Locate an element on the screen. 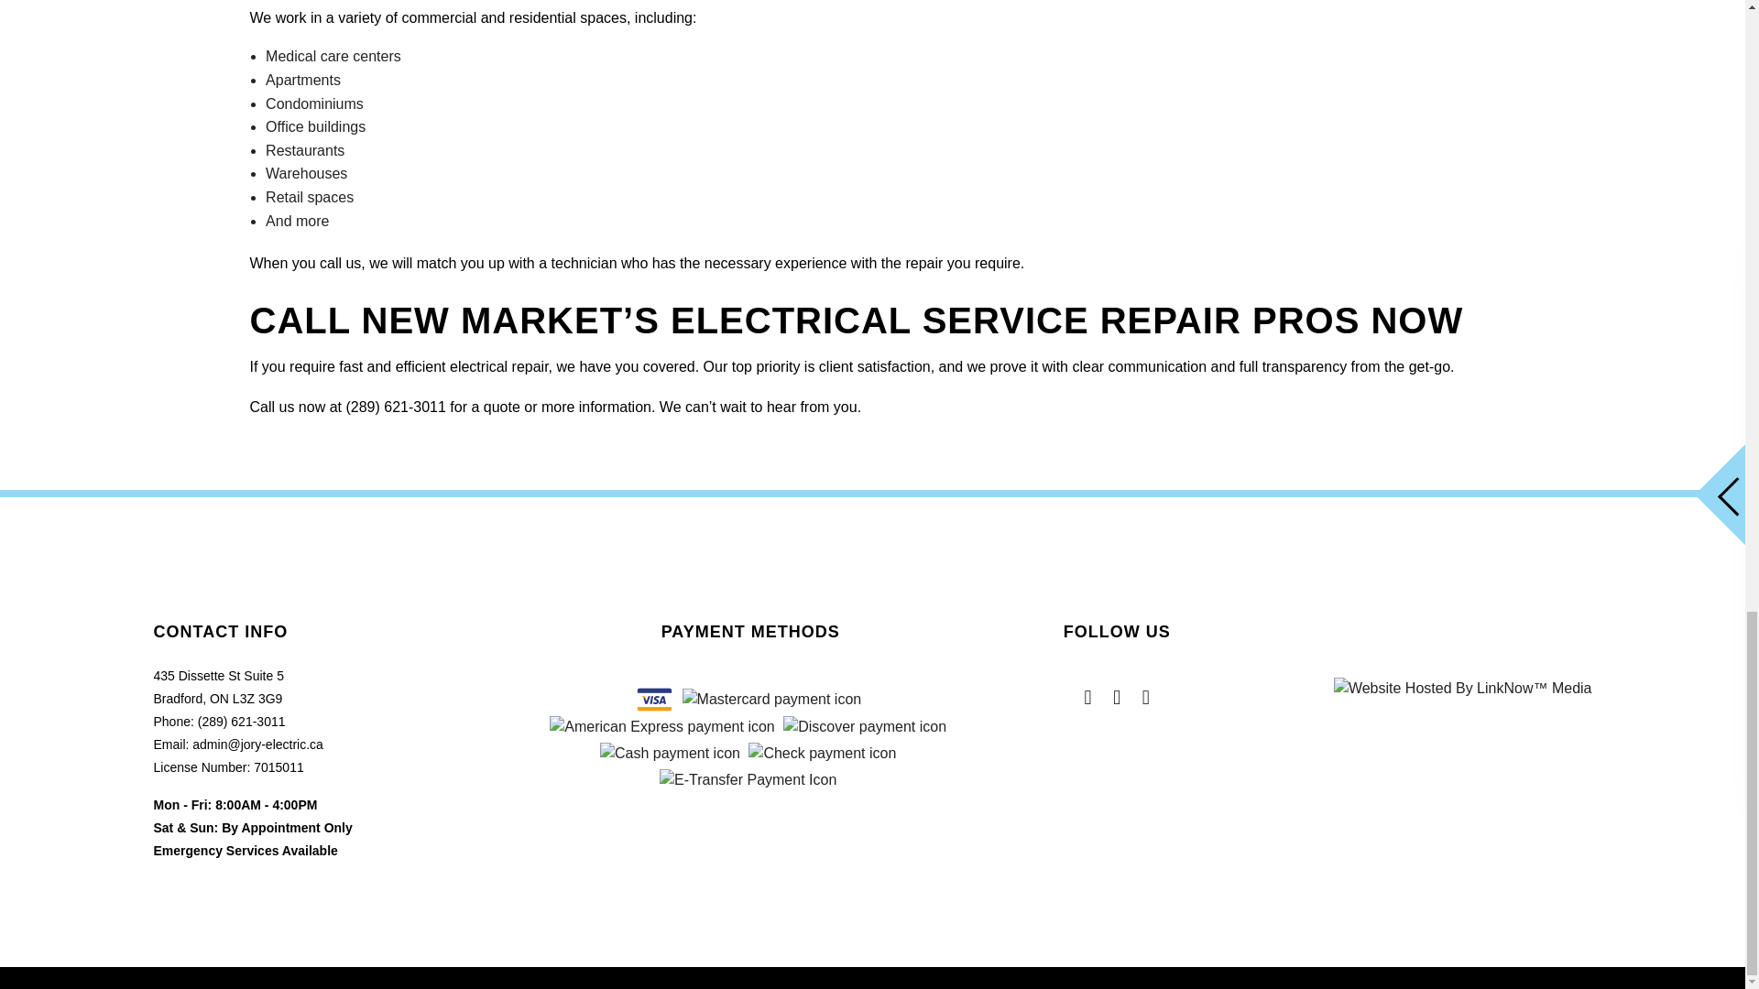  Discover is located at coordinates (864, 726).